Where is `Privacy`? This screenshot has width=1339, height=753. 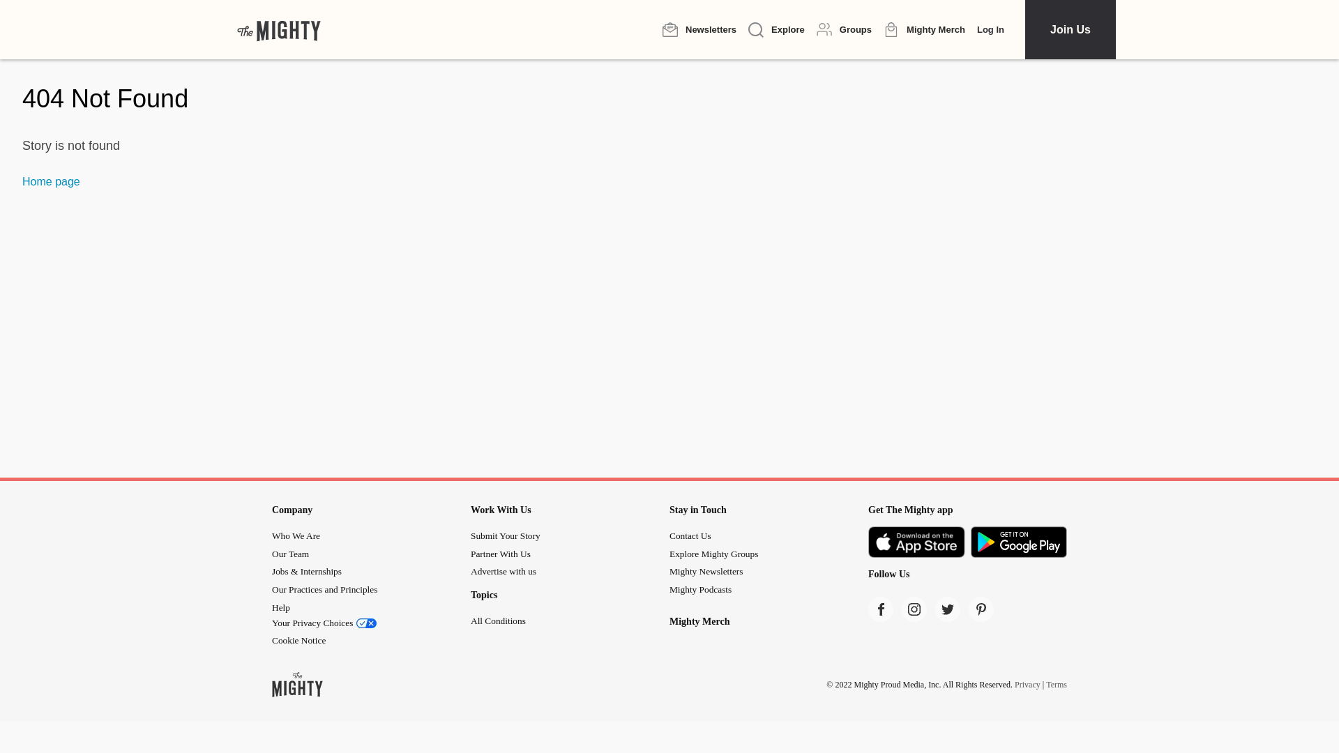 Privacy is located at coordinates (1027, 685).